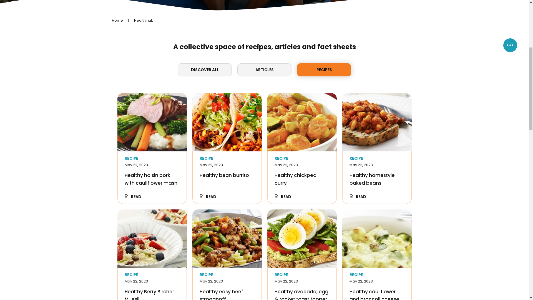 The height and width of the screenshot is (300, 533). What do you see at coordinates (324, 227) in the screenshot?
I see `RECIPES` at bounding box center [324, 227].